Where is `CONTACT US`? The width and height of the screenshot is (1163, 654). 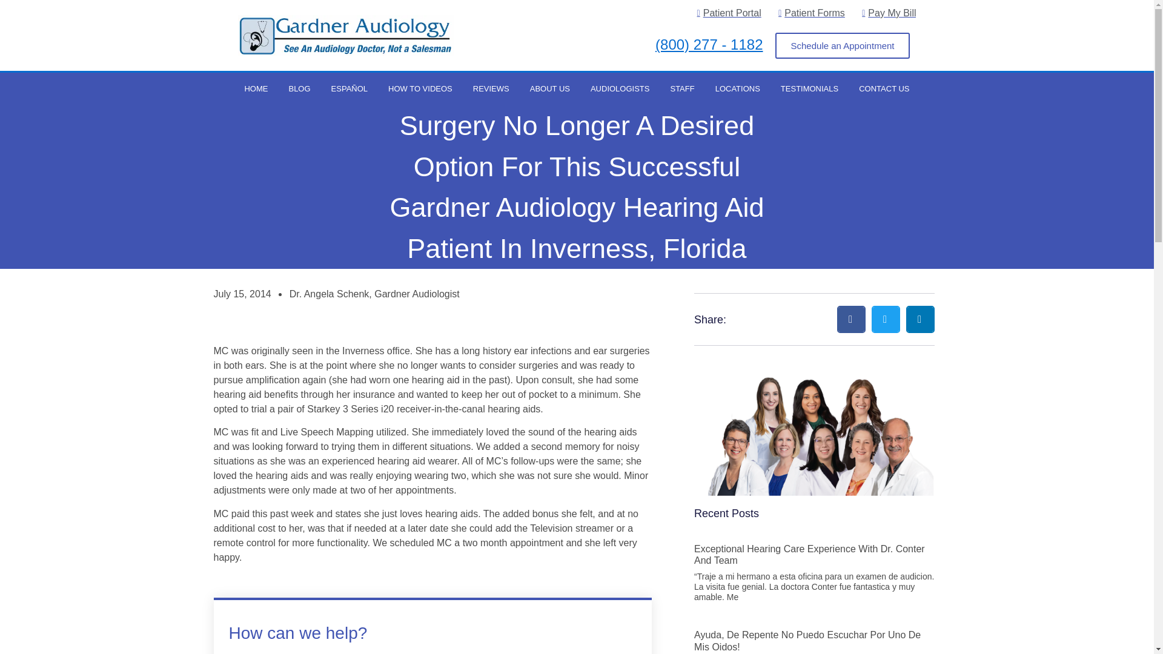
CONTACT US is located at coordinates (884, 88).